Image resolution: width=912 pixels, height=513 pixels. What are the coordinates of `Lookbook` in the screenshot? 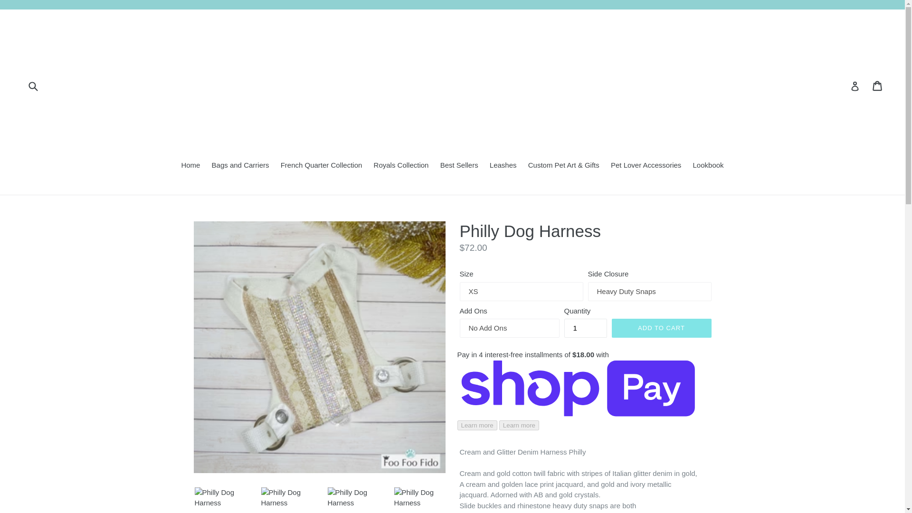 It's located at (709, 166).